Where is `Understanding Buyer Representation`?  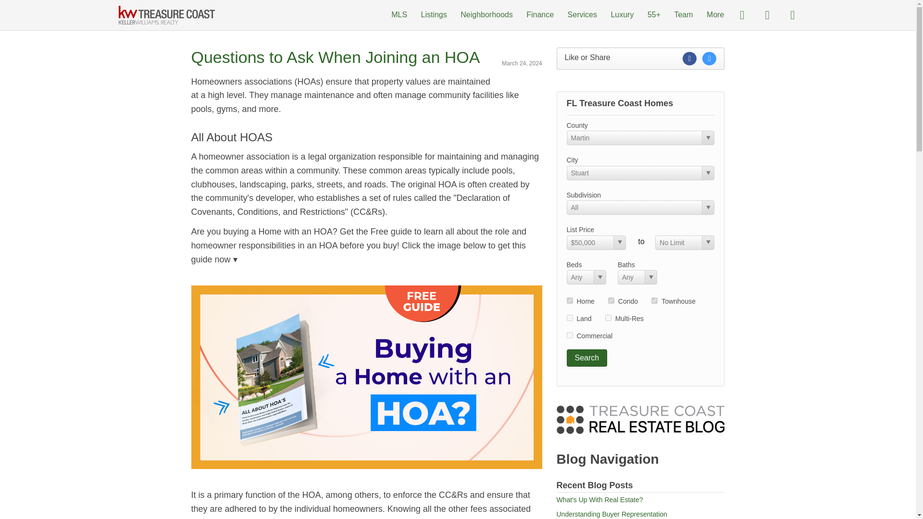
Understanding Buyer Representation is located at coordinates (611, 514).